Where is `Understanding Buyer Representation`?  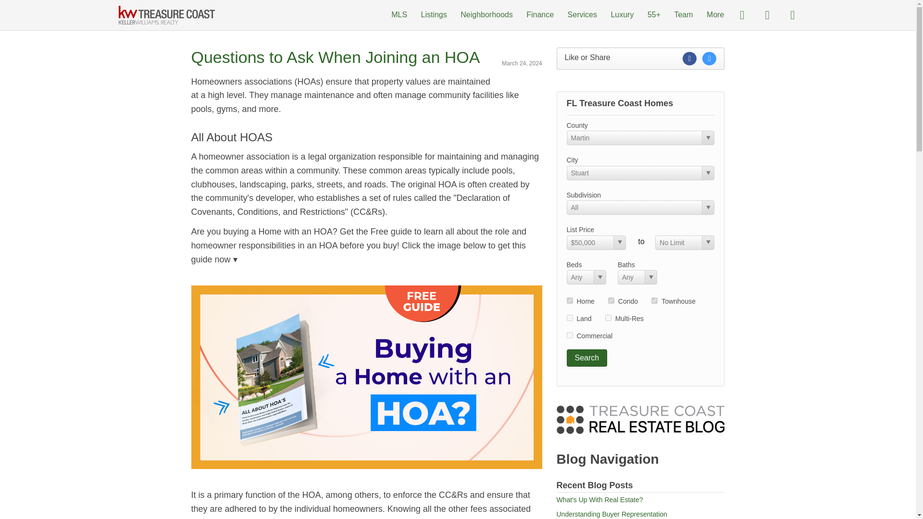
Understanding Buyer Representation is located at coordinates (611, 514).